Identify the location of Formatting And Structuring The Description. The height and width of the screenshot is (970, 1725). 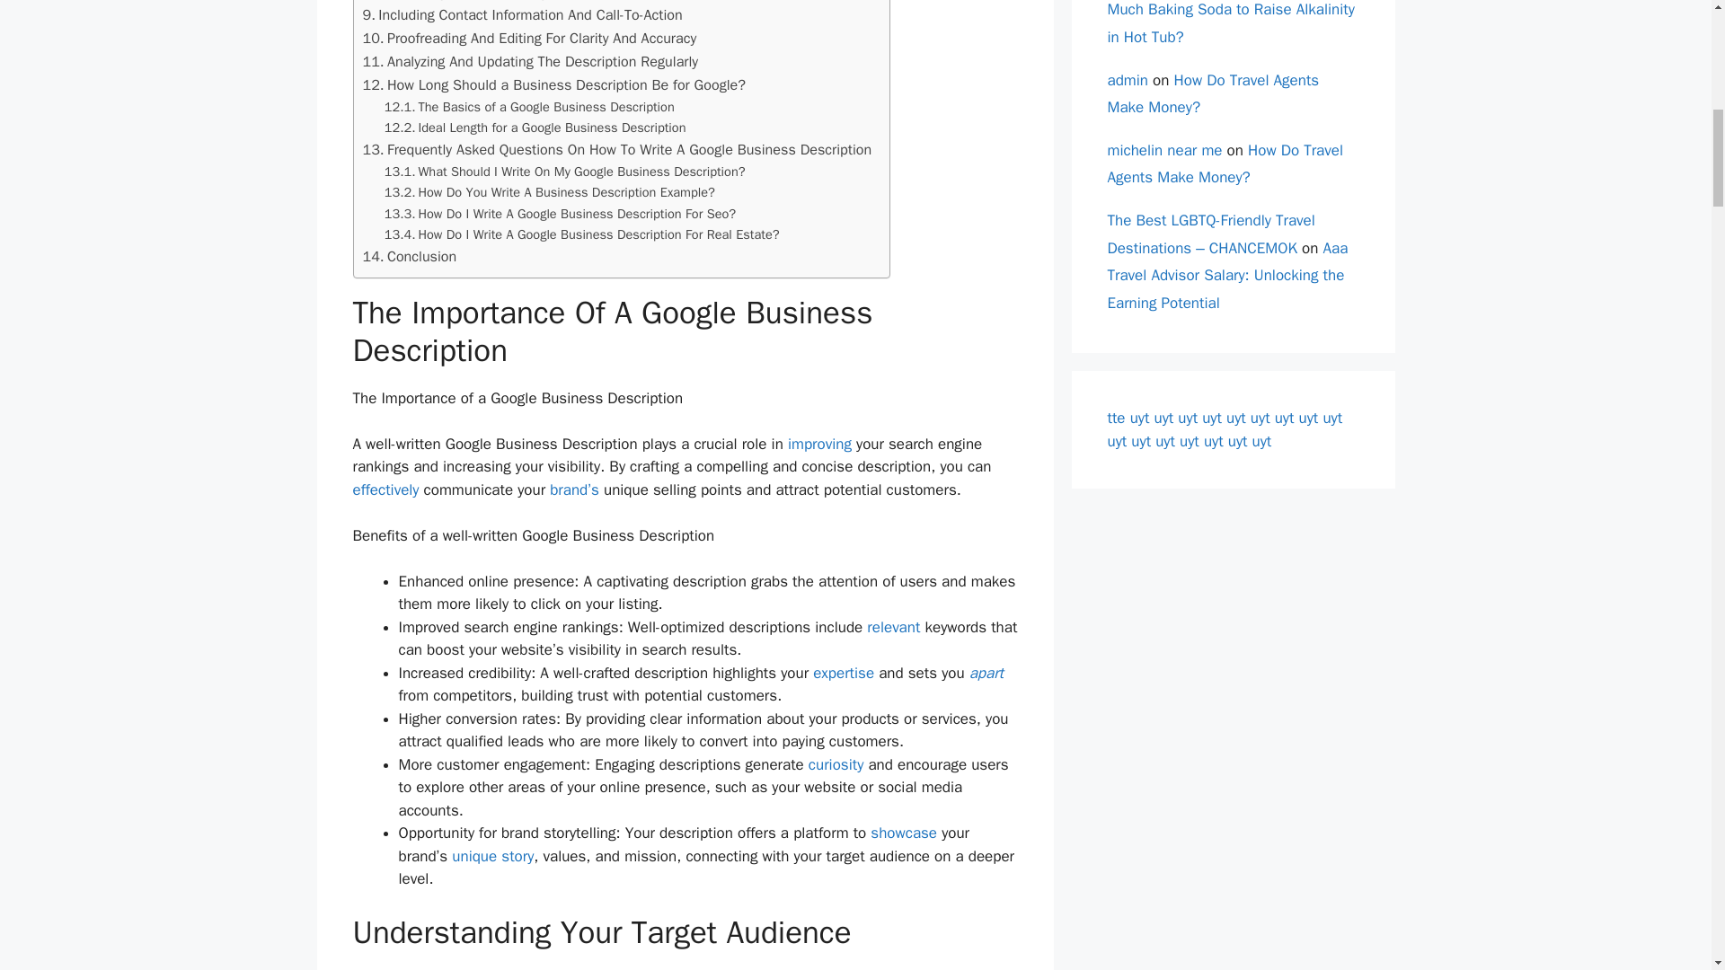
(506, 2).